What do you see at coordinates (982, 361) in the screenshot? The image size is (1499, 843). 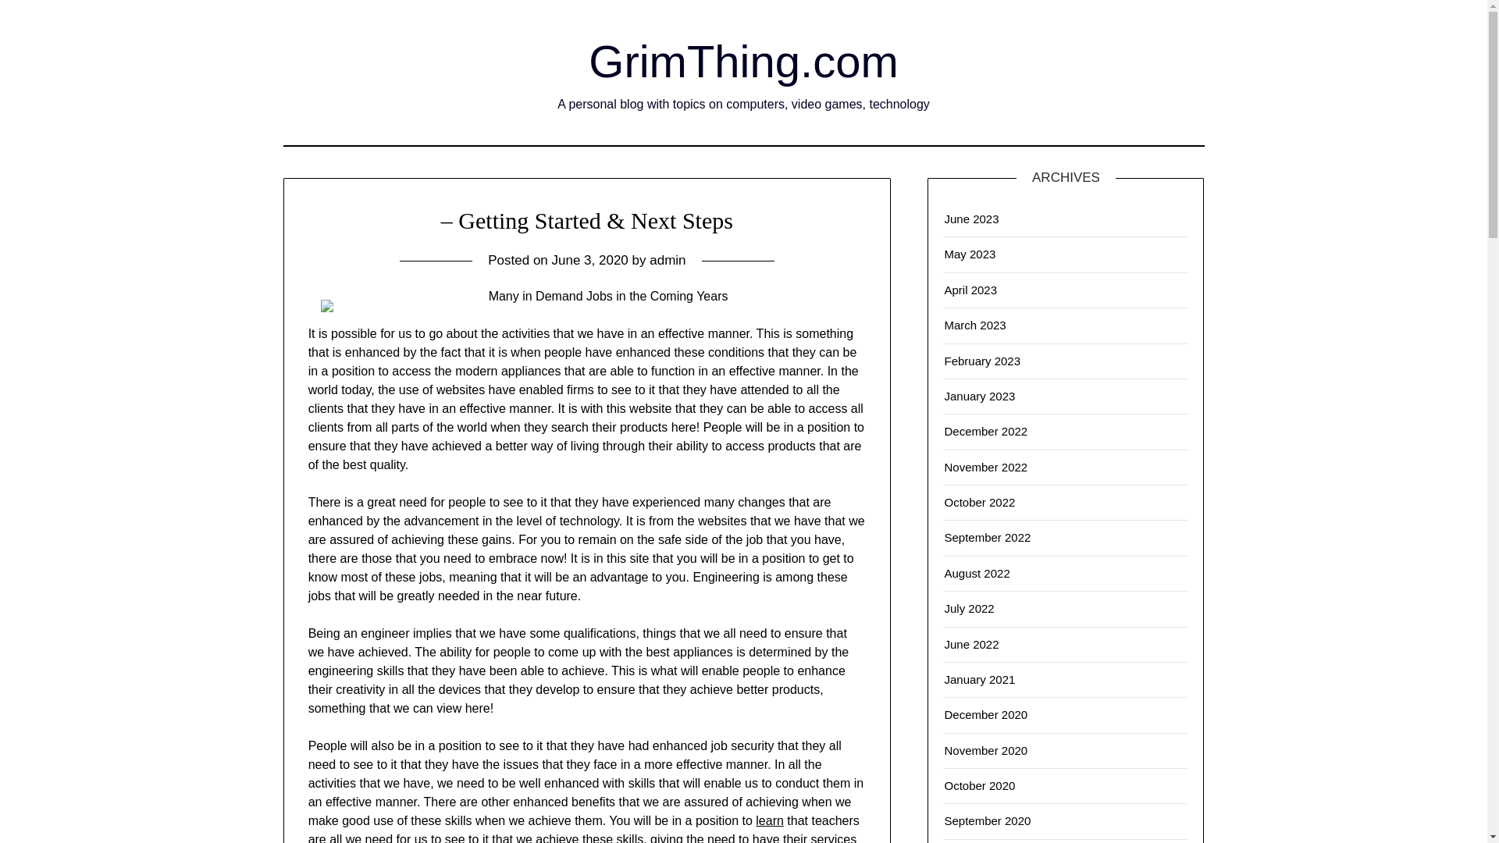 I see `February 2023` at bounding box center [982, 361].